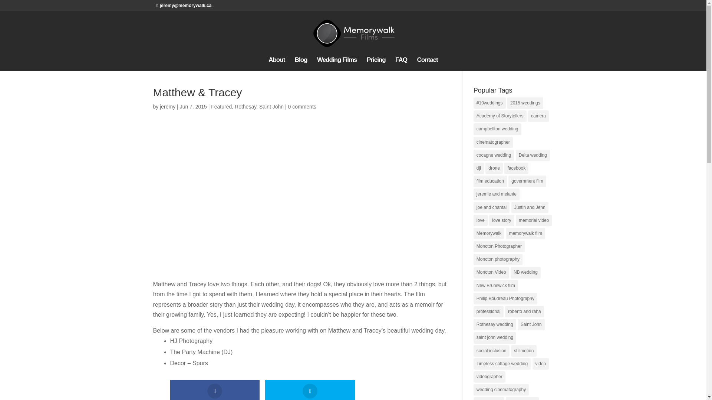 This screenshot has height=400, width=712. I want to click on Posts by jeremy, so click(167, 106).